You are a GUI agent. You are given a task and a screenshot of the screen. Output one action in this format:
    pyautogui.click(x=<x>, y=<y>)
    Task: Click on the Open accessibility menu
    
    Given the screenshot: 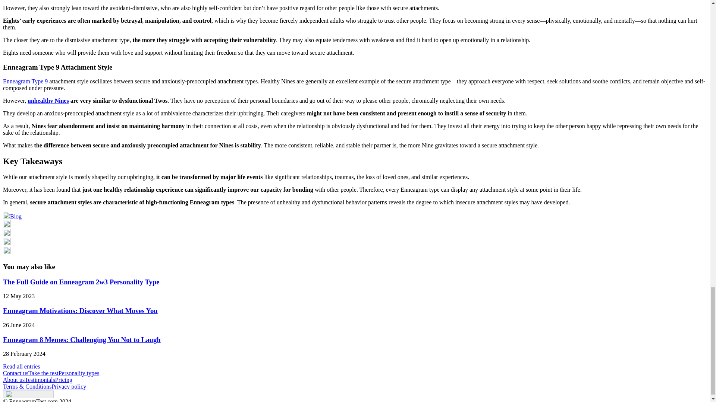 What is the action you would take?
    pyautogui.click(x=28, y=394)
    